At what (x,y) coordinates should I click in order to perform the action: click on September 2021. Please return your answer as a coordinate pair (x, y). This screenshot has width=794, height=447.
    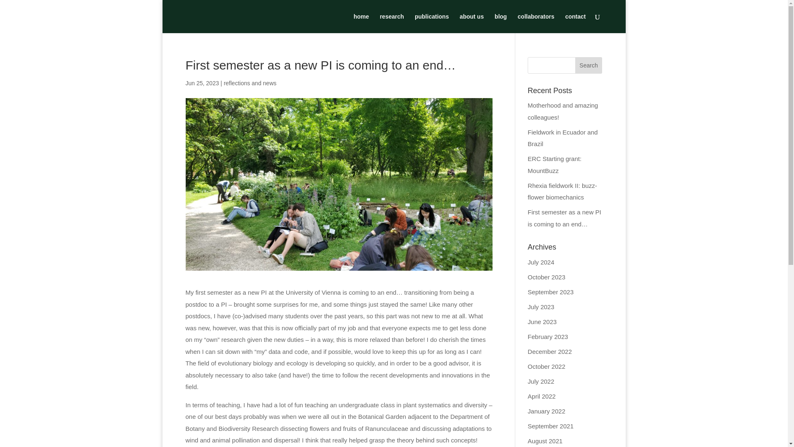
    Looking at the image, I should click on (550, 425).